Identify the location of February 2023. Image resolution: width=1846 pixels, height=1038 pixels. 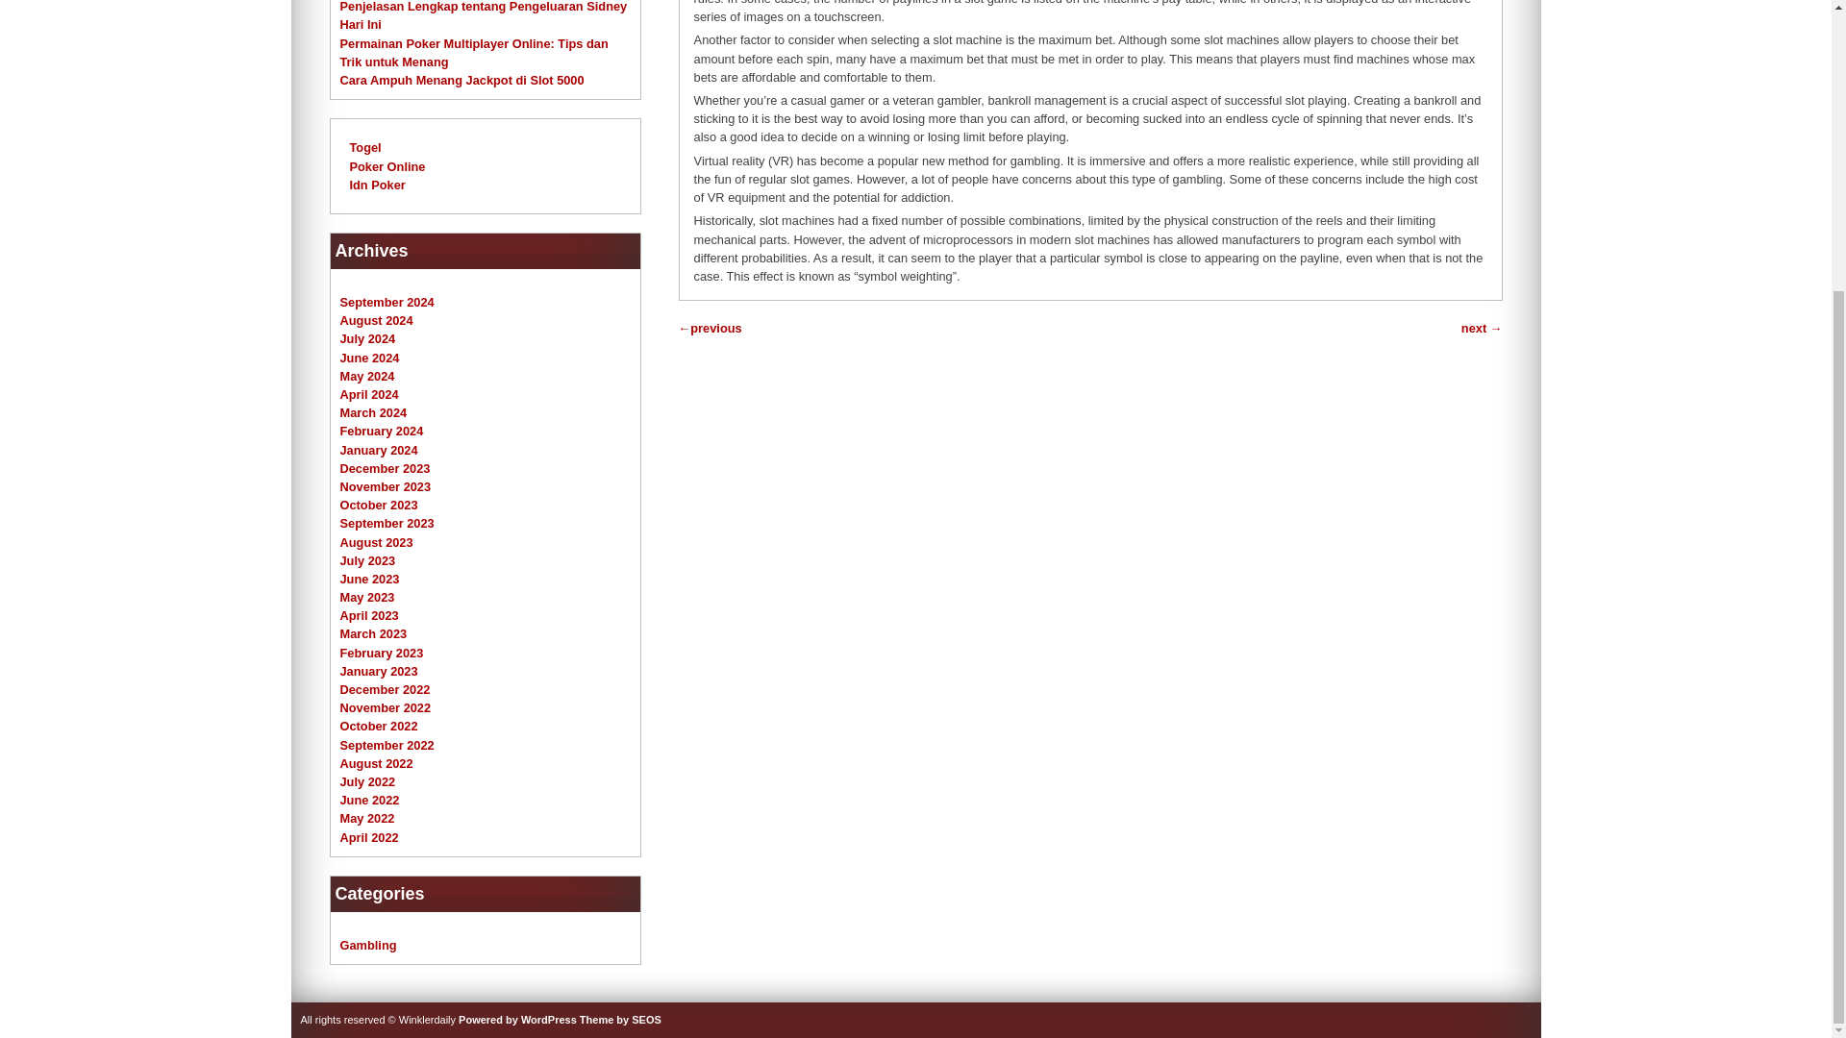
(382, 652).